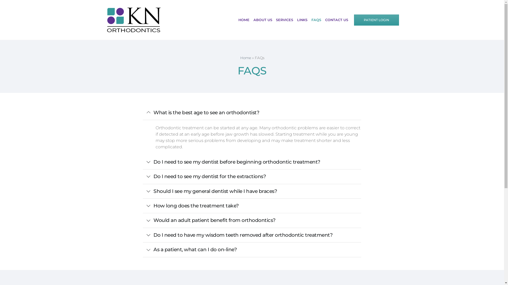  What do you see at coordinates (302, 20) in the screenshot?
I see `LINKS` at bounding box center [302, 20].